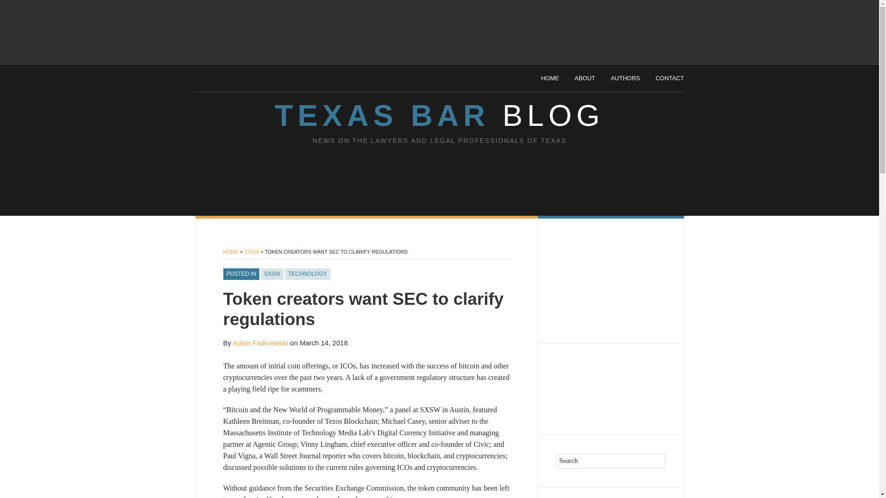  I want to click on SXSW, so click(251, 252).